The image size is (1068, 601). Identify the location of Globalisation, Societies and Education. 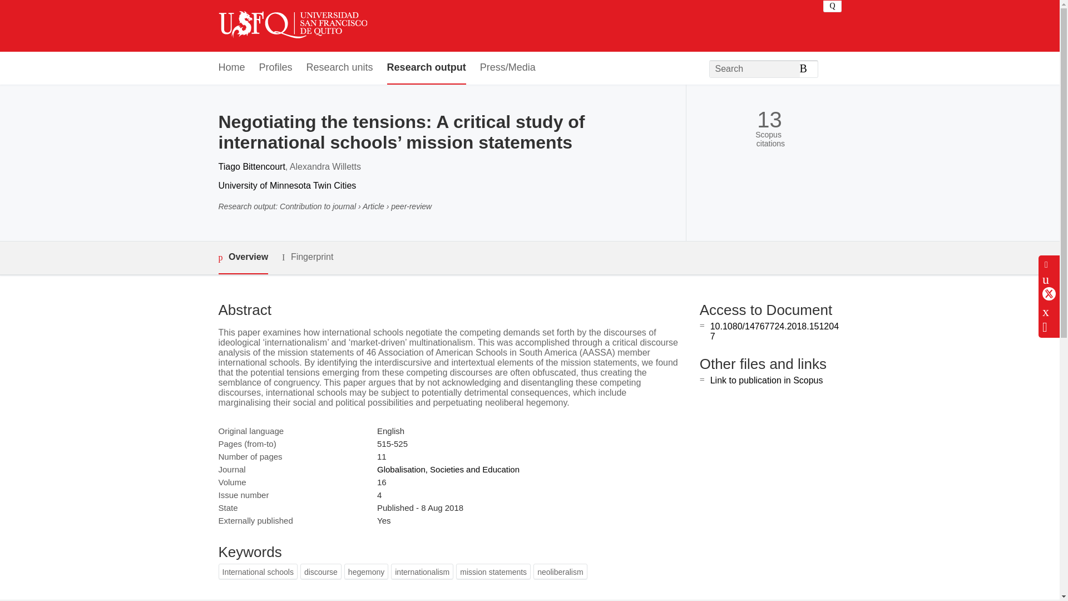
(448, 469).